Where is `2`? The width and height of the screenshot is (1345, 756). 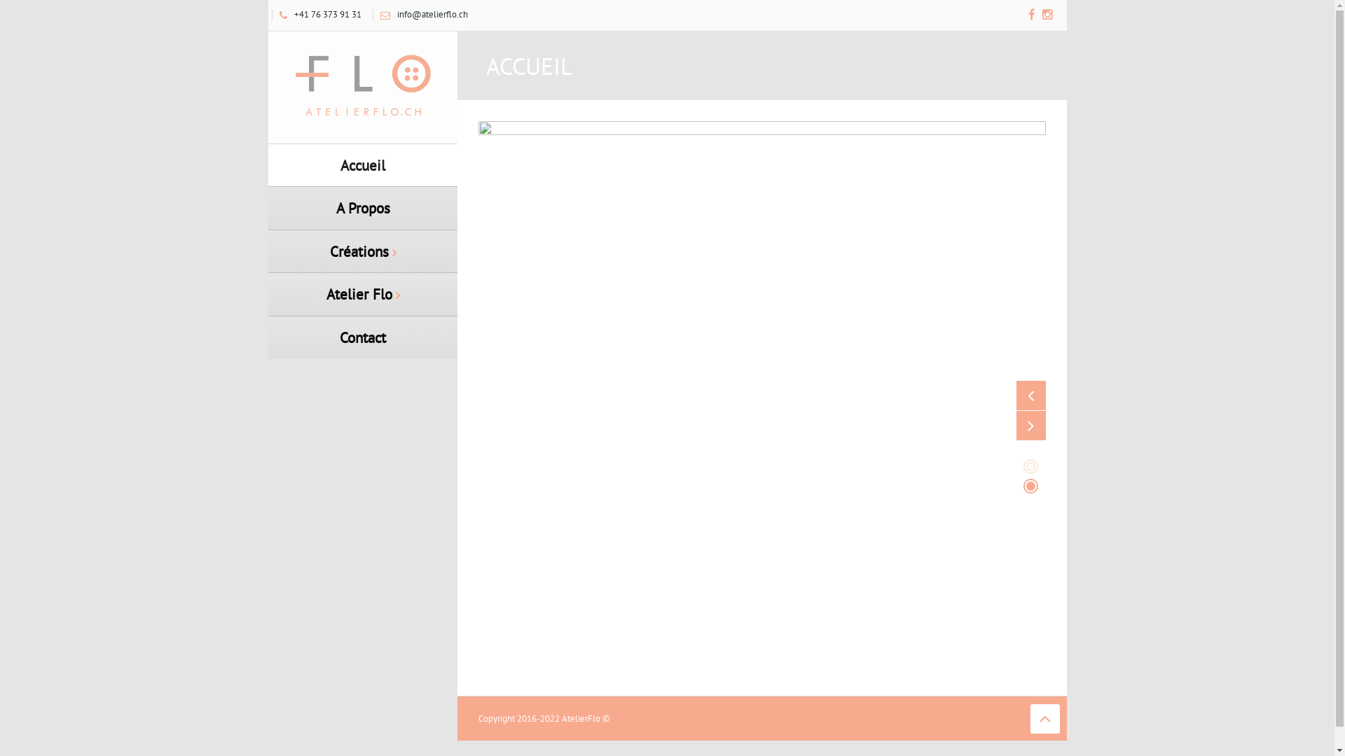
2 is located at coordinates (1030, 486).